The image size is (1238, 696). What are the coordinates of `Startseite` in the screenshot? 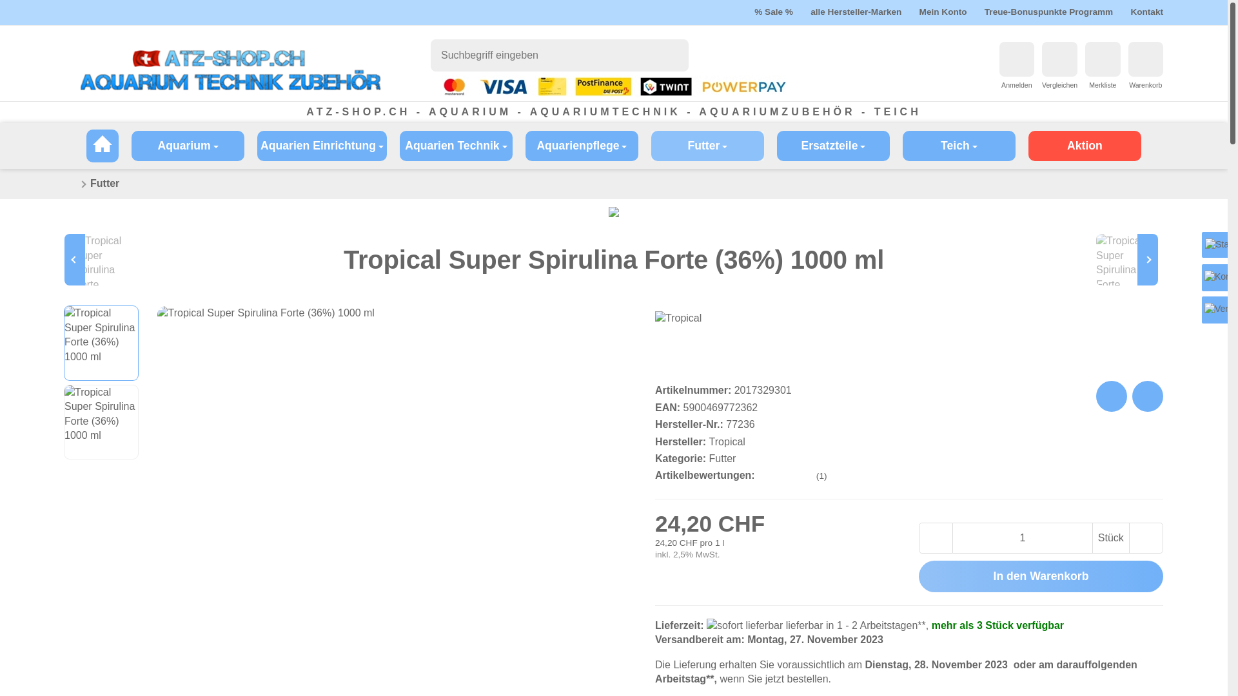 It's located at (70, 184).